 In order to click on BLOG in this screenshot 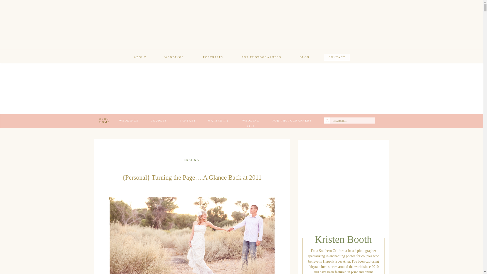, I will do `click(304, 57)`.